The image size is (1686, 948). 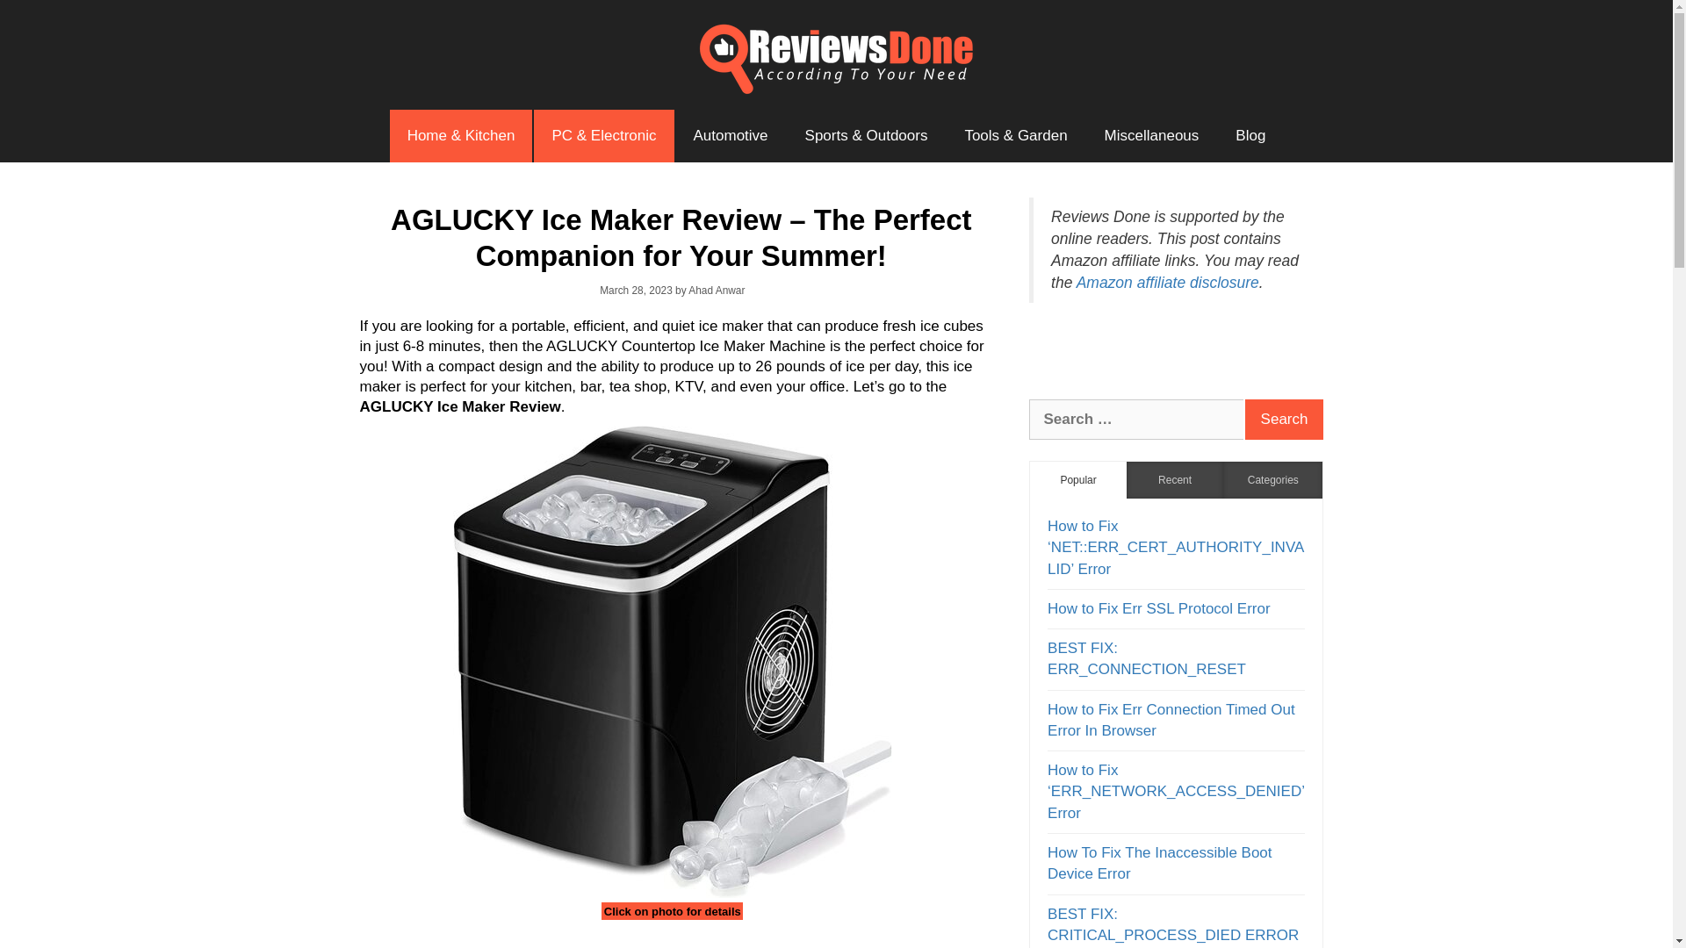 What do you see at coordinates (1175, 479) in the screenshot?
I see `Recent` at bounding box center [1175, 479].